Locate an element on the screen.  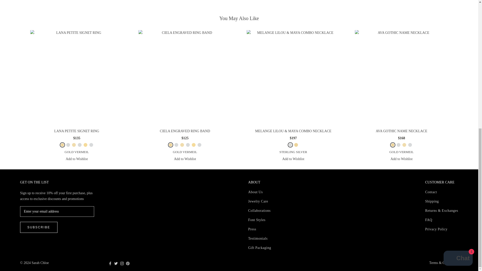
STERLING SILVER is located at coordinates (68, 145).